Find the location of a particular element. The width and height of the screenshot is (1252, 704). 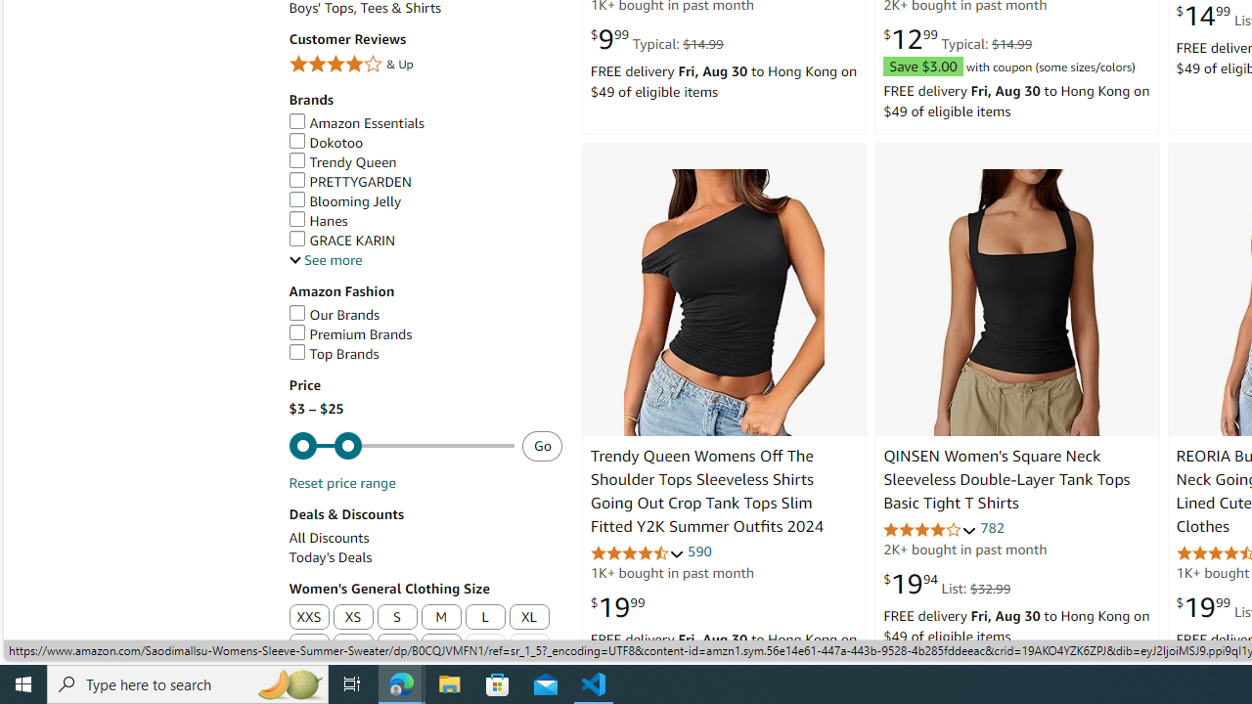

S is located at coordinates (397, 617).